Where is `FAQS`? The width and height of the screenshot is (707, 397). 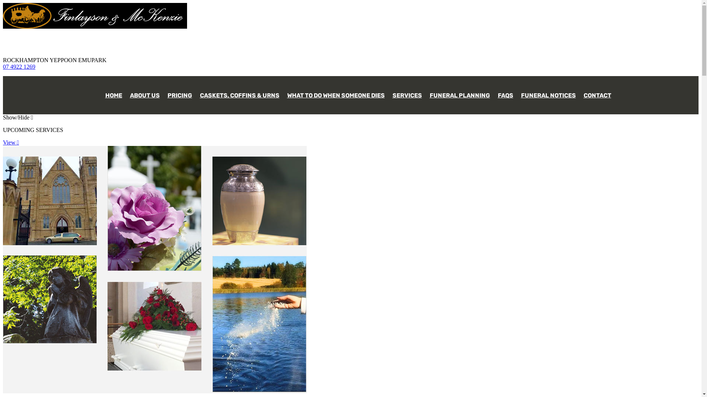
FAQS is located at coordinates (505, 92).